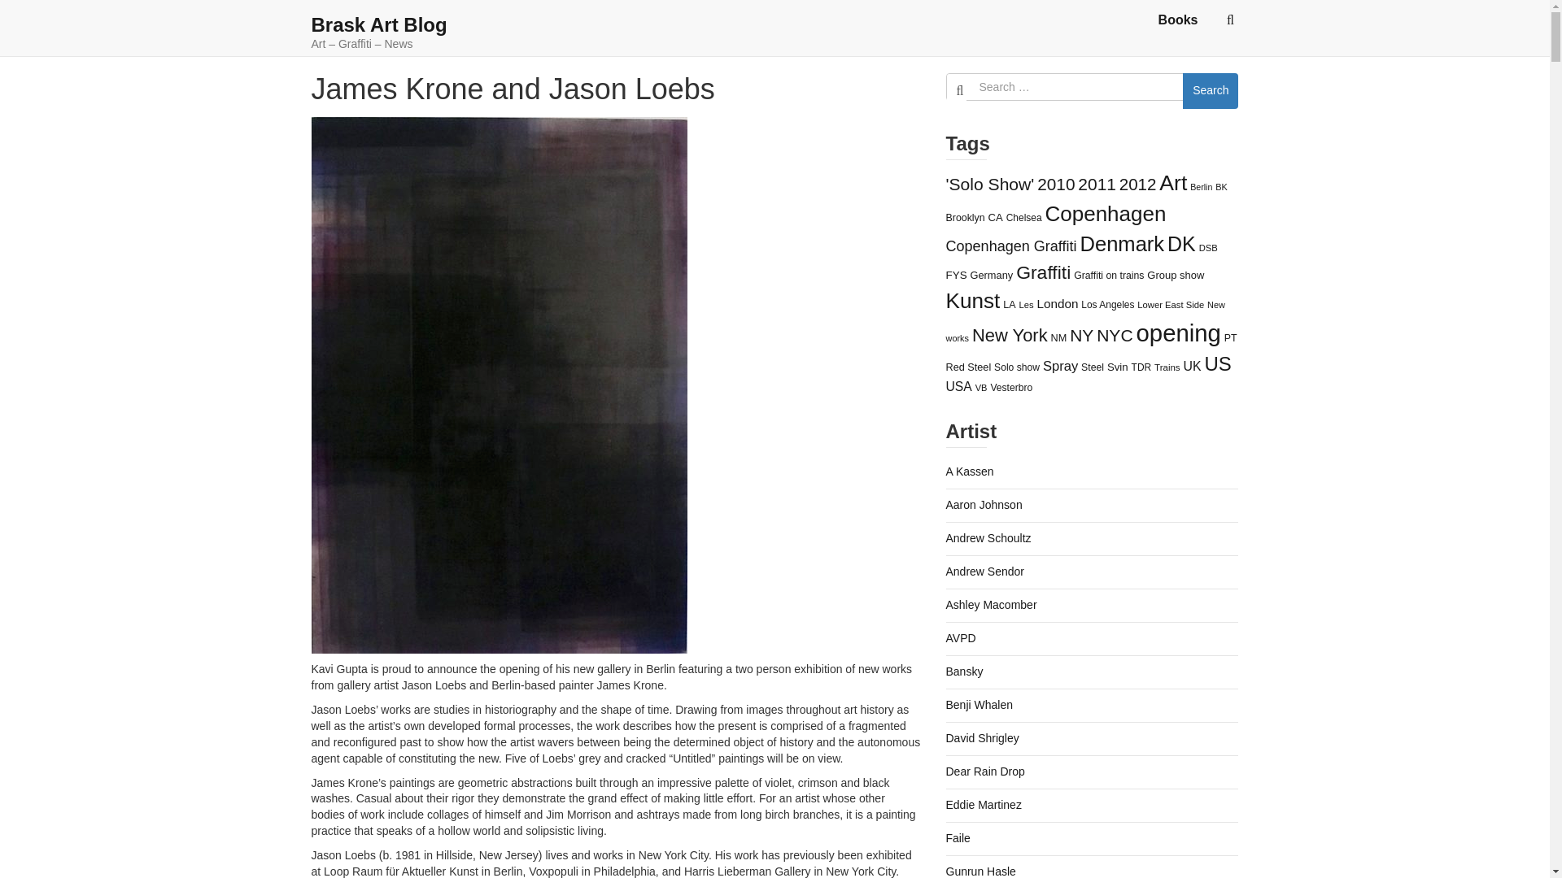  I want to click on Graffiti, so click(1043, 272).